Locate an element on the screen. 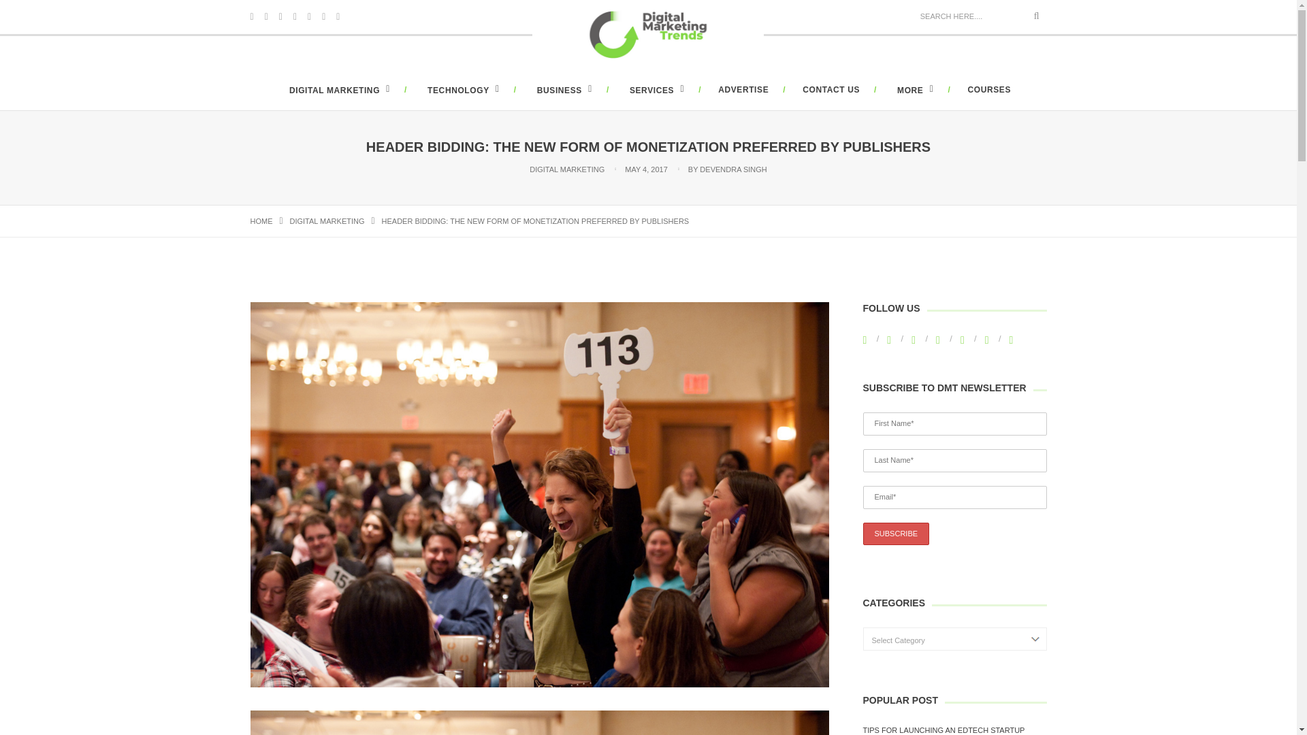  Digital Marketing is located at coordinates (327, 220).